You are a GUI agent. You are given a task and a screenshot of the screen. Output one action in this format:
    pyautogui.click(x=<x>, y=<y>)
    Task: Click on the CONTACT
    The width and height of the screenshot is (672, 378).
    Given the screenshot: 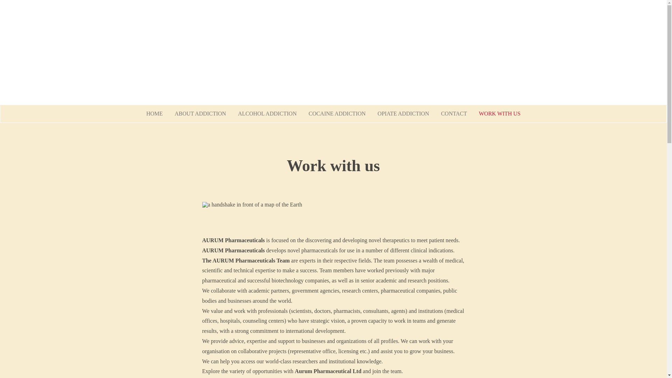 What is the action you would take?
    pyautogui.click(x=454, y=114)
    